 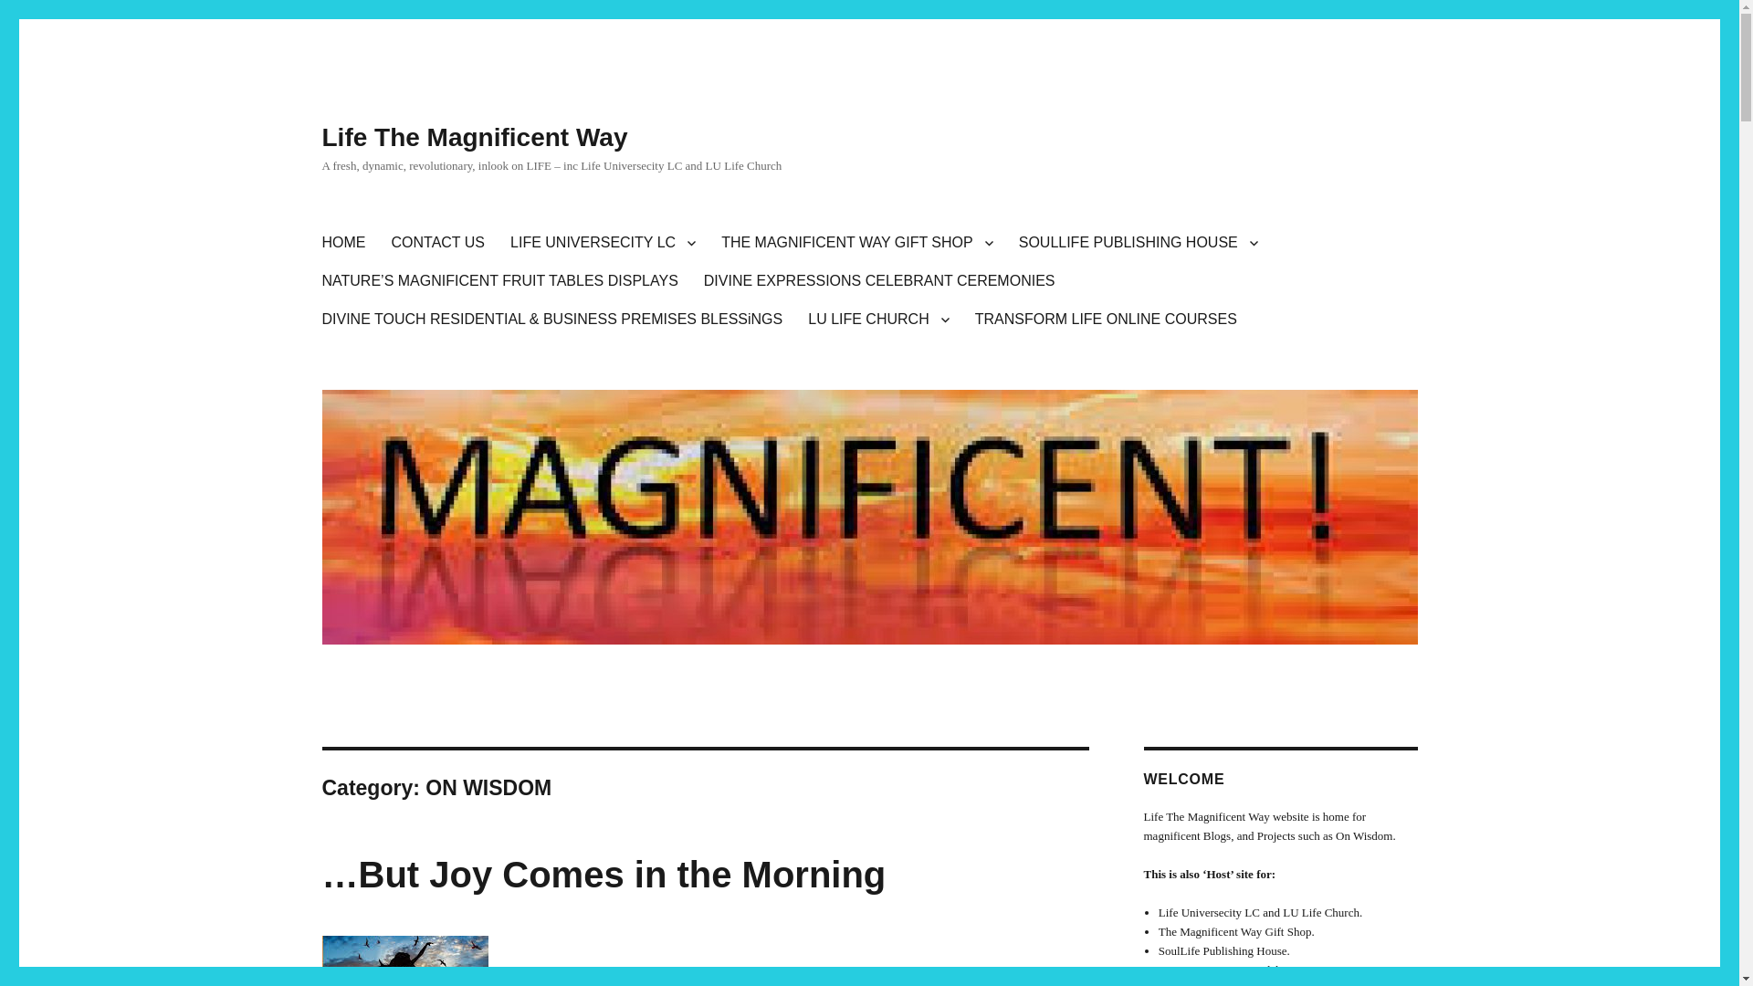 I want to click on LIFE UNIVERSECITY LC, so click(x=603, y=243).